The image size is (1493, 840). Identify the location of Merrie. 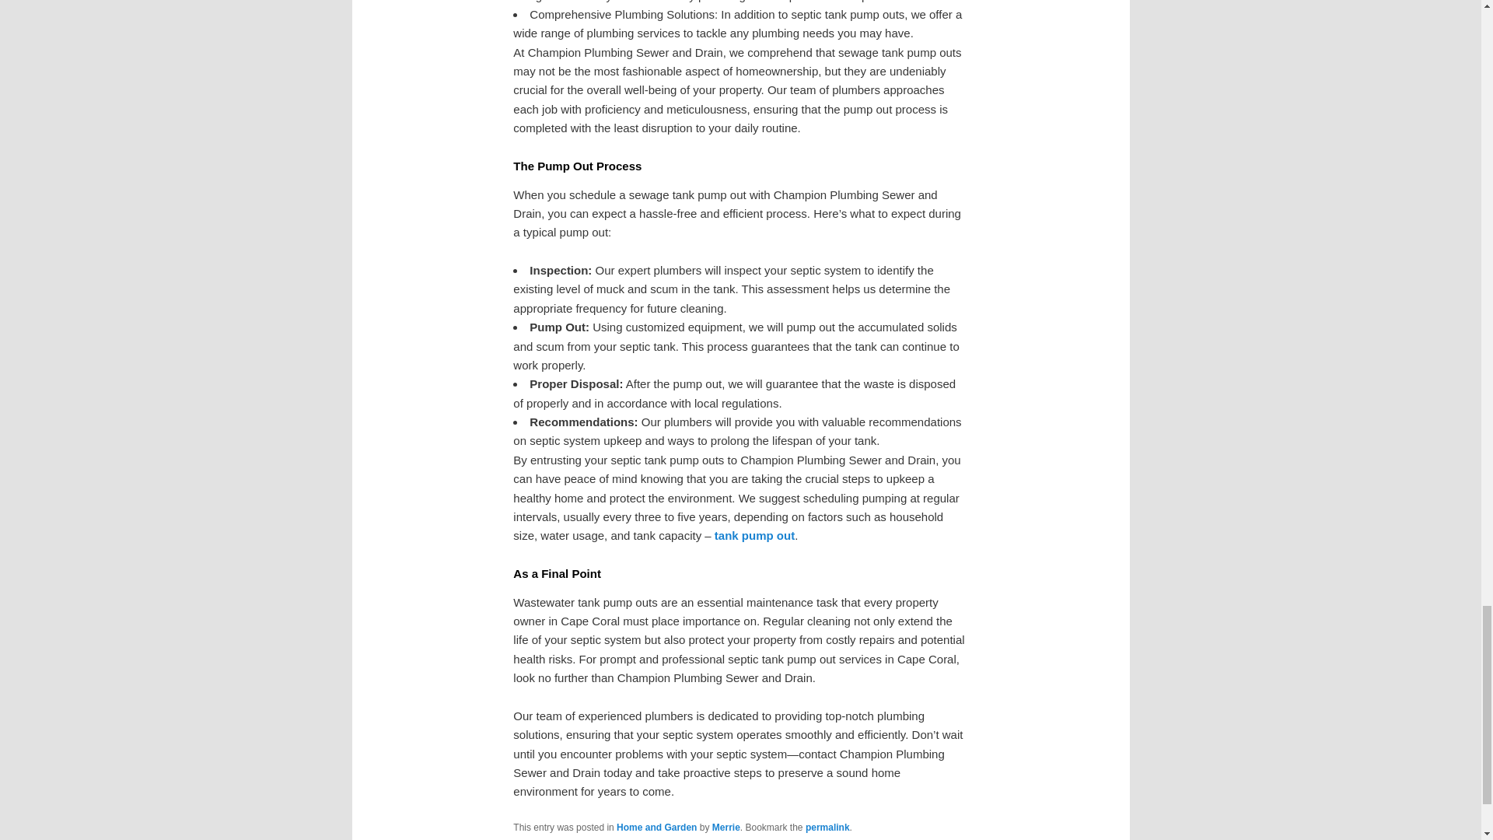
(726, 828).